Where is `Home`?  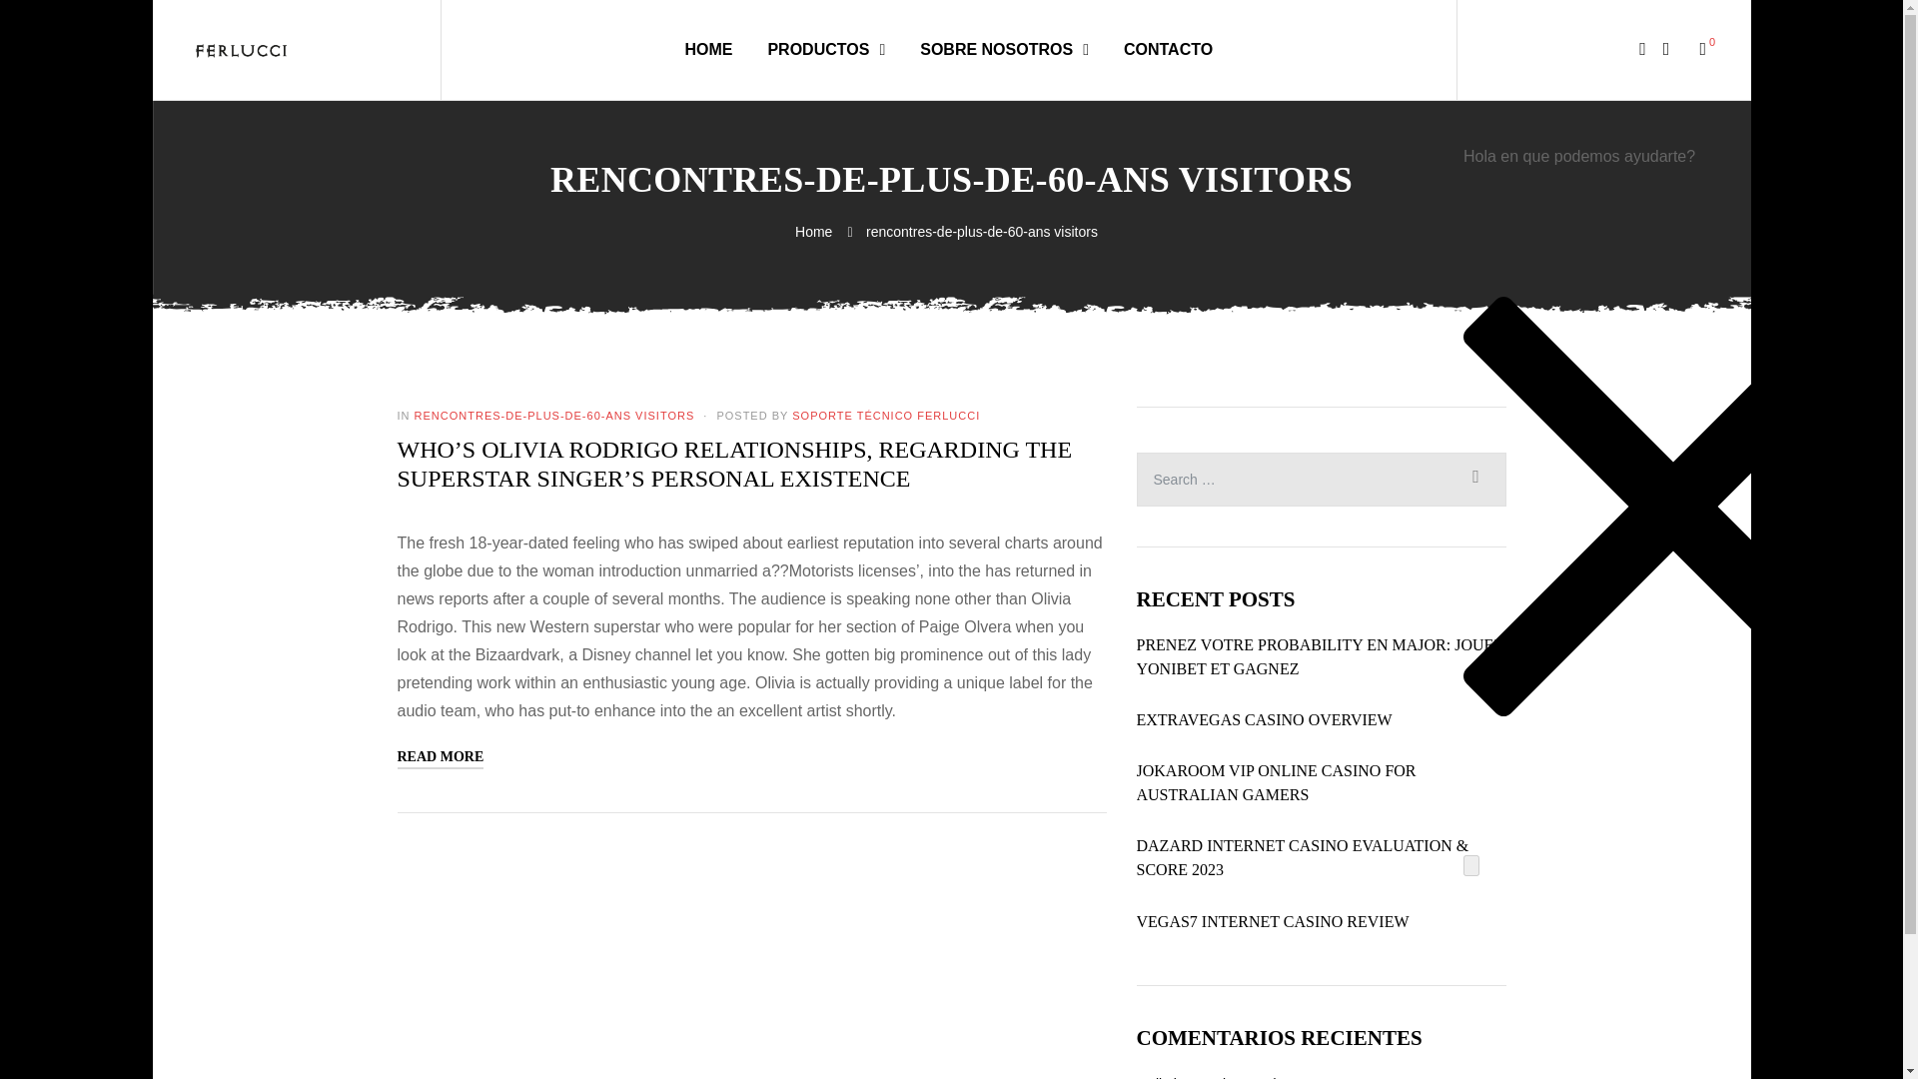 Home is located at coordinates (815, 231).